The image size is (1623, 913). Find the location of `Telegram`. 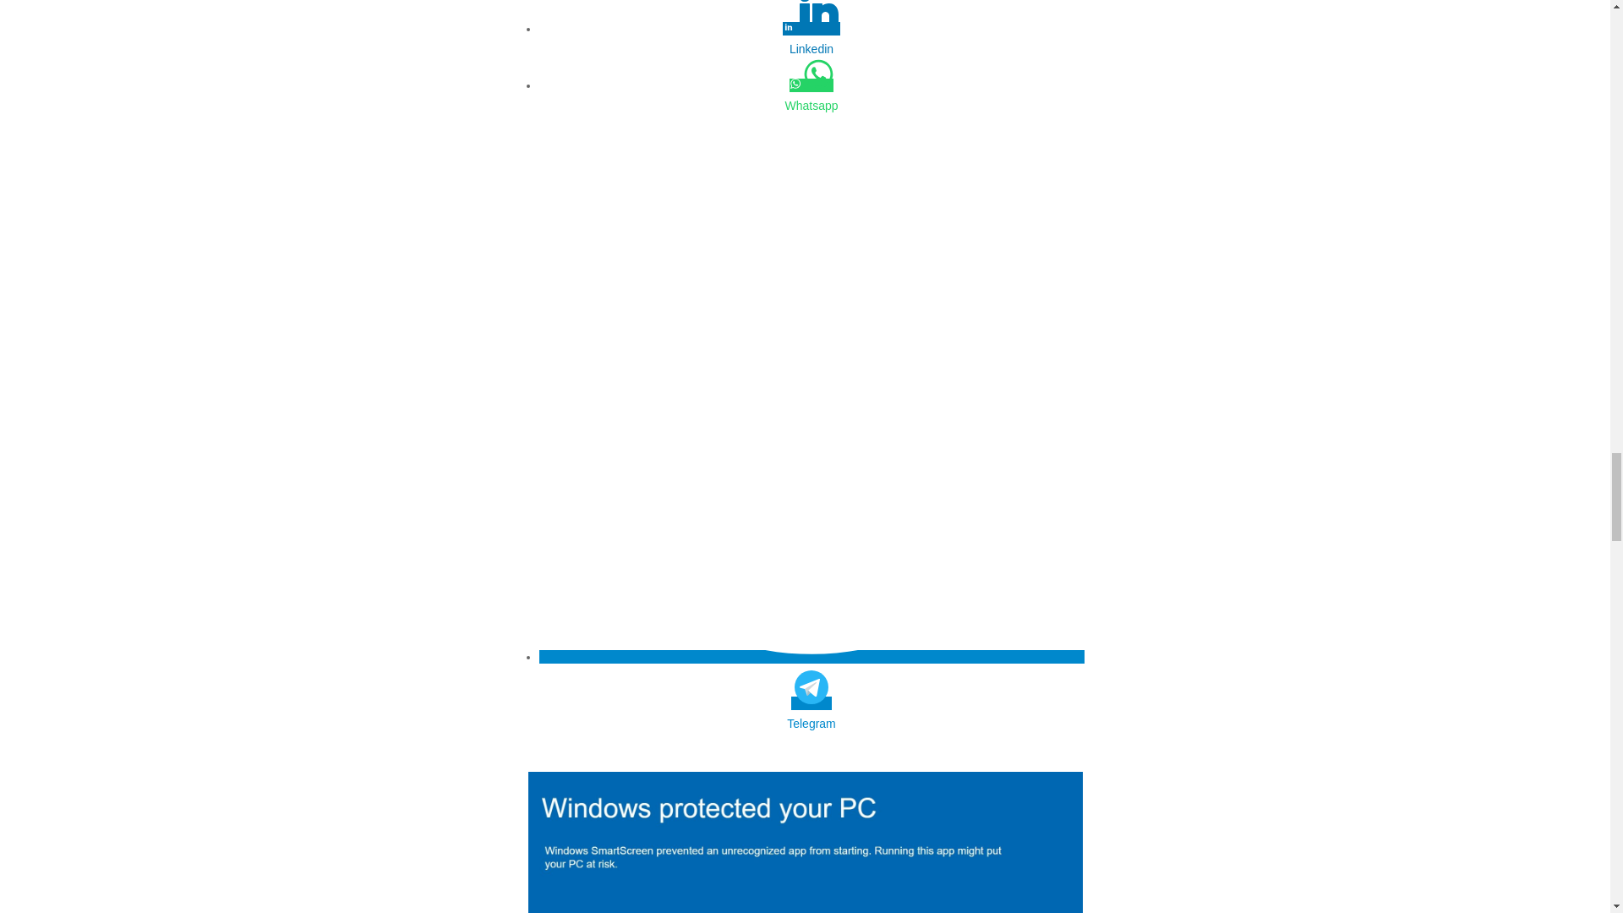

Telegram is located at coordinates (811, 724).